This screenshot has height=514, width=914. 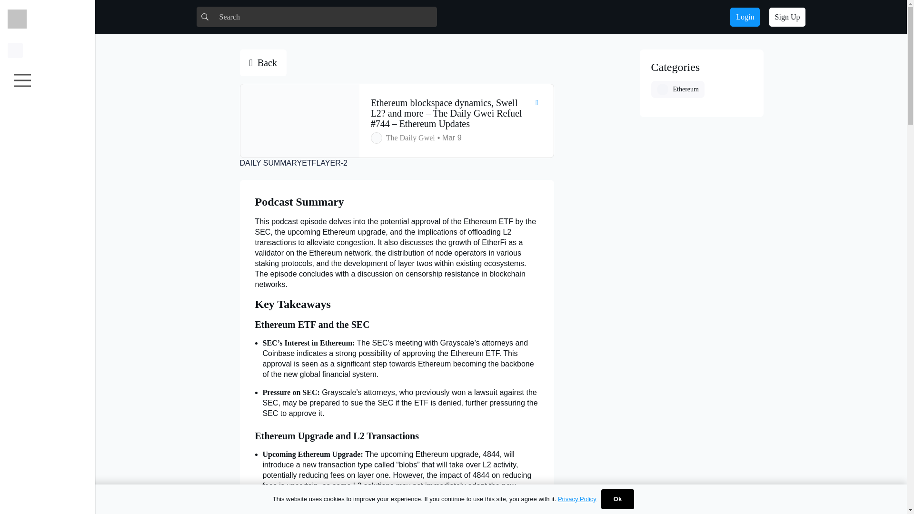 I want to click on Back, so click(x=263, y=62).